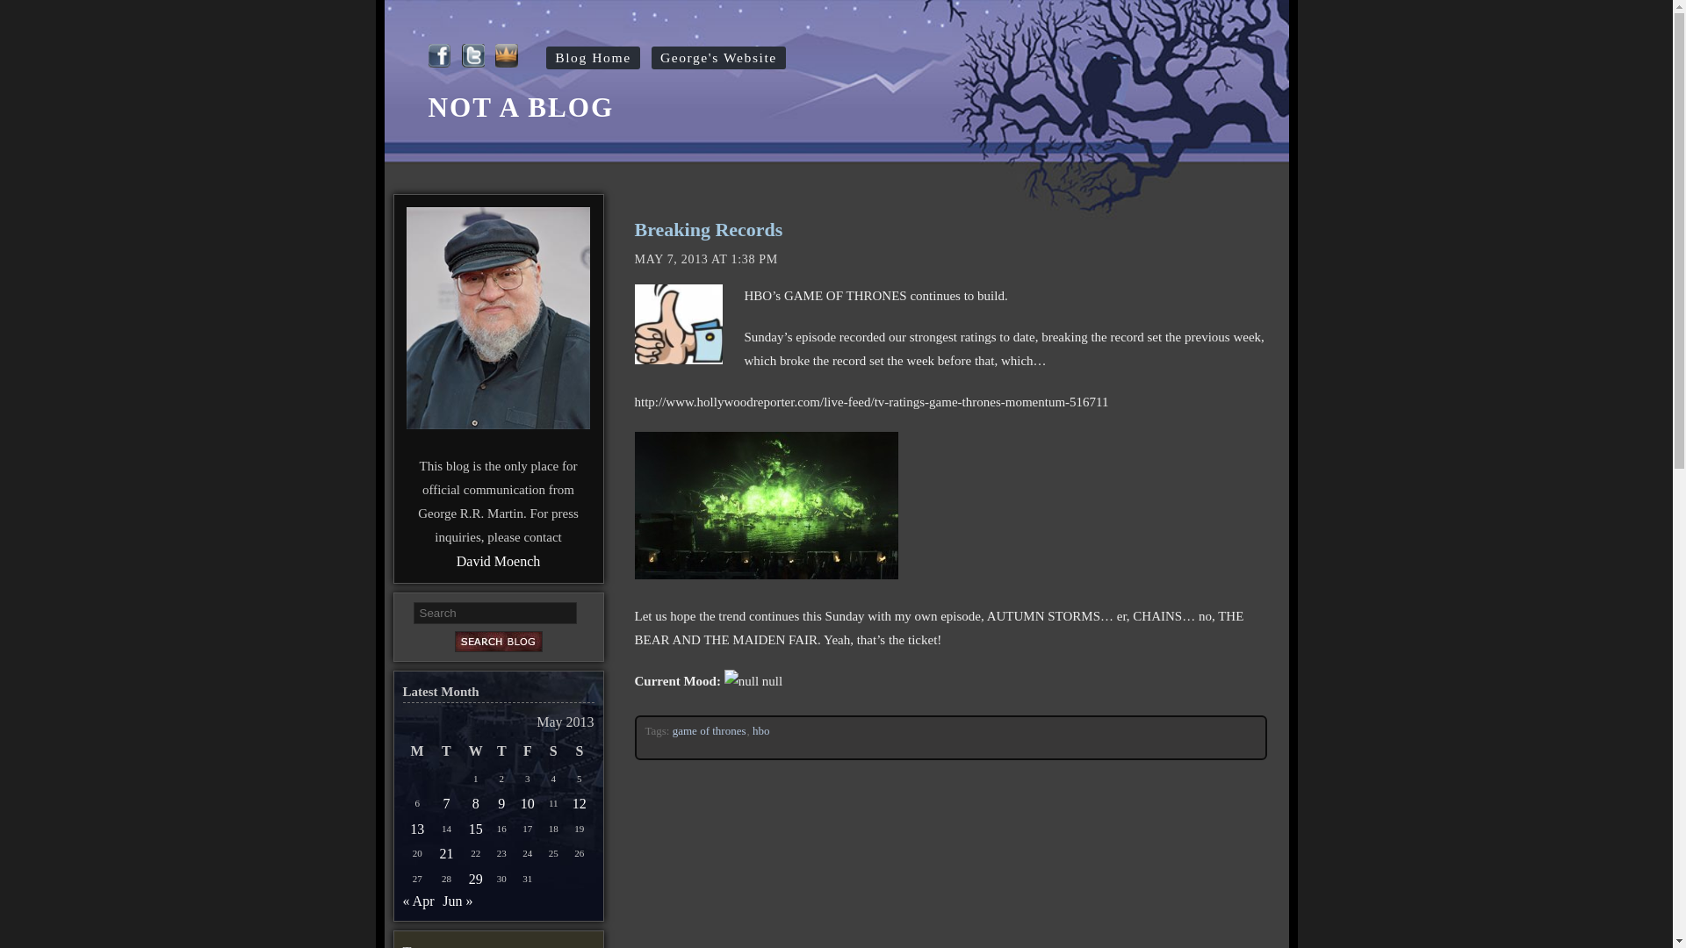 This screenshot has width=1686, height=948. Describe the element at coordinates (475, 880) in the screenshot. I see `29` at that location.